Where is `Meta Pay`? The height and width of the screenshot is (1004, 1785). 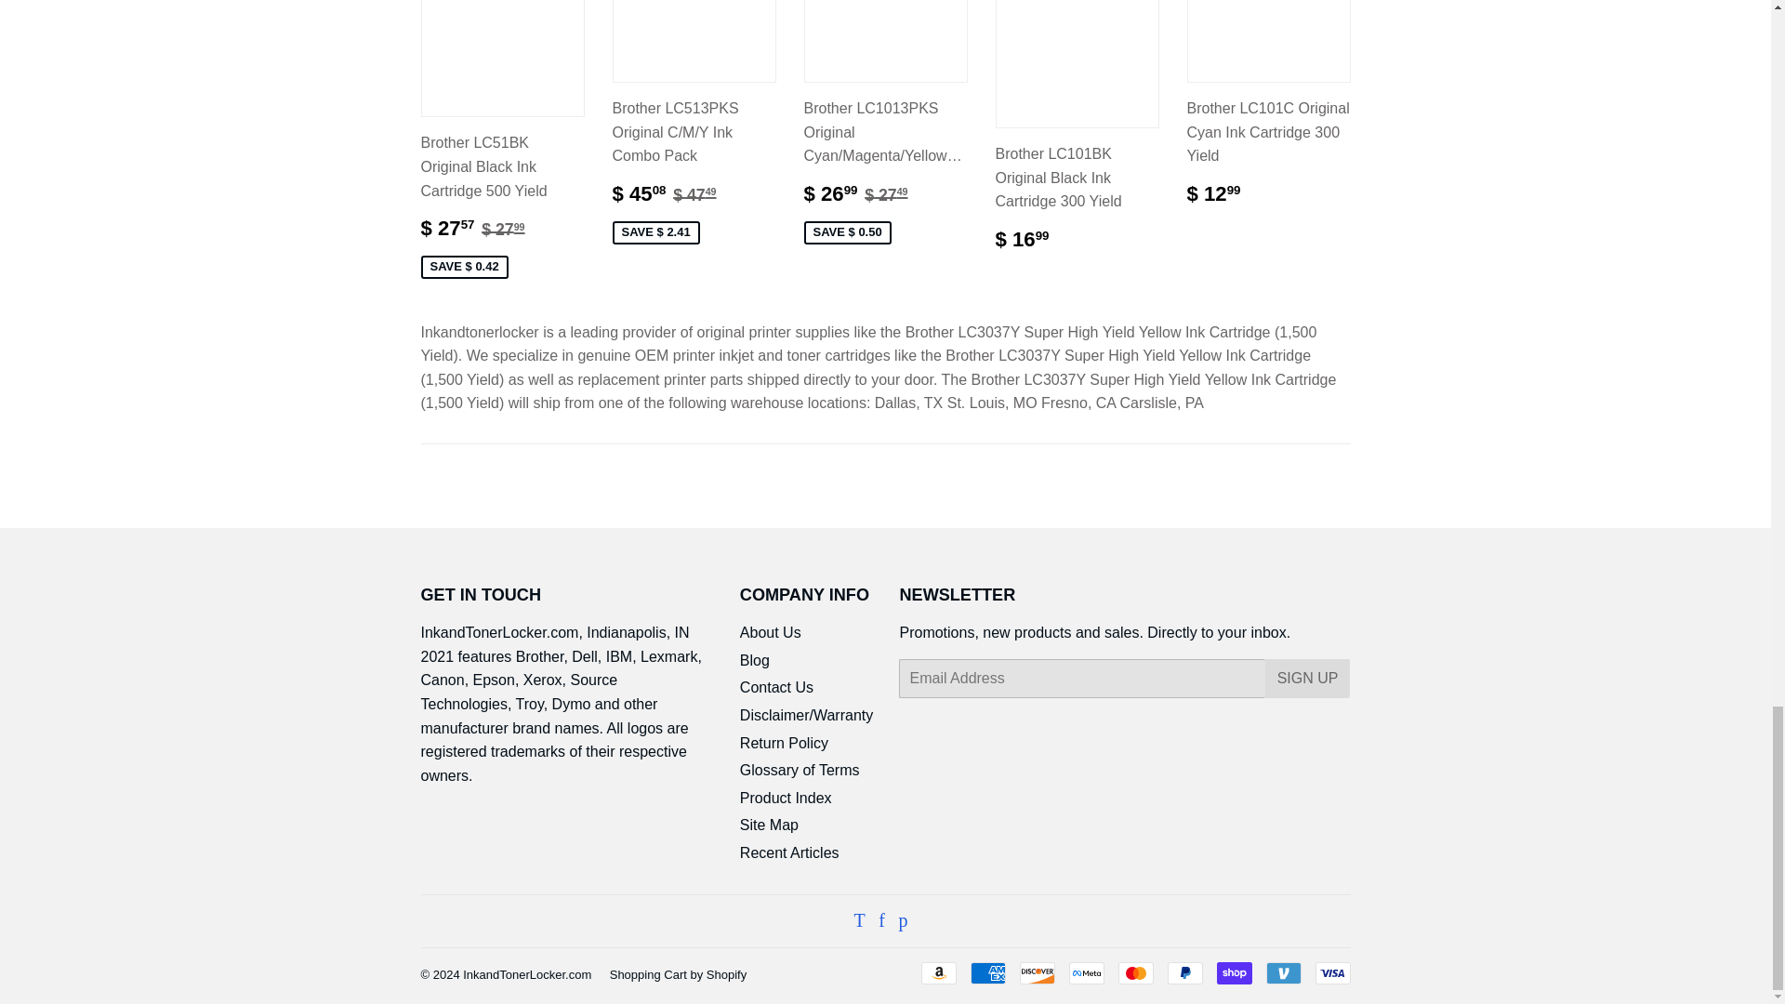 Meta Pay is located at coordinates (1087, 972).